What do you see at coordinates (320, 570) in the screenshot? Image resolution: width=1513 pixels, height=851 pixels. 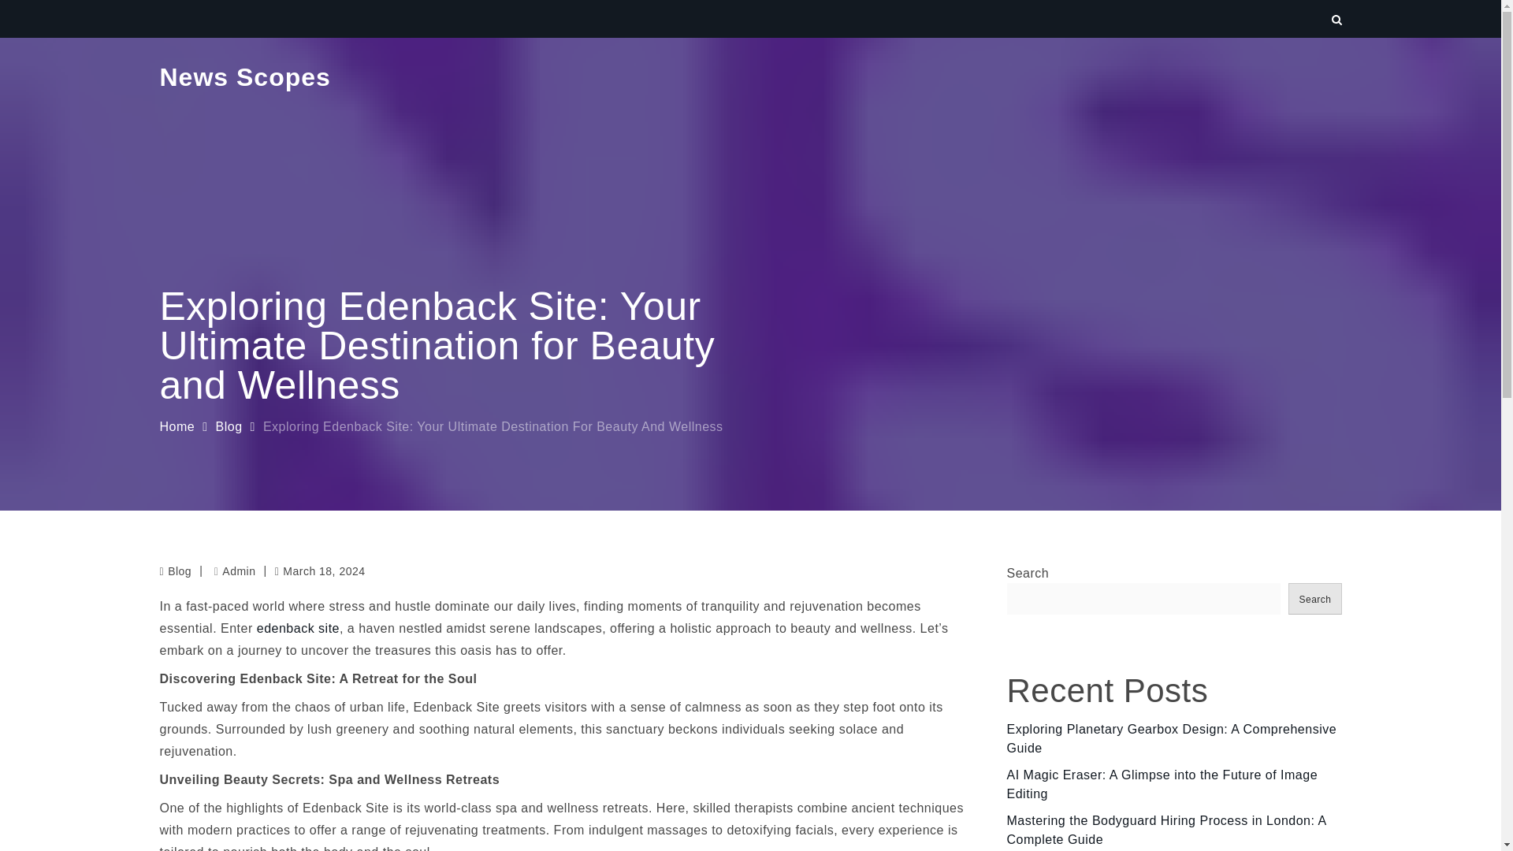 I see `March 18, 2024` at bounding box center [320, 570].